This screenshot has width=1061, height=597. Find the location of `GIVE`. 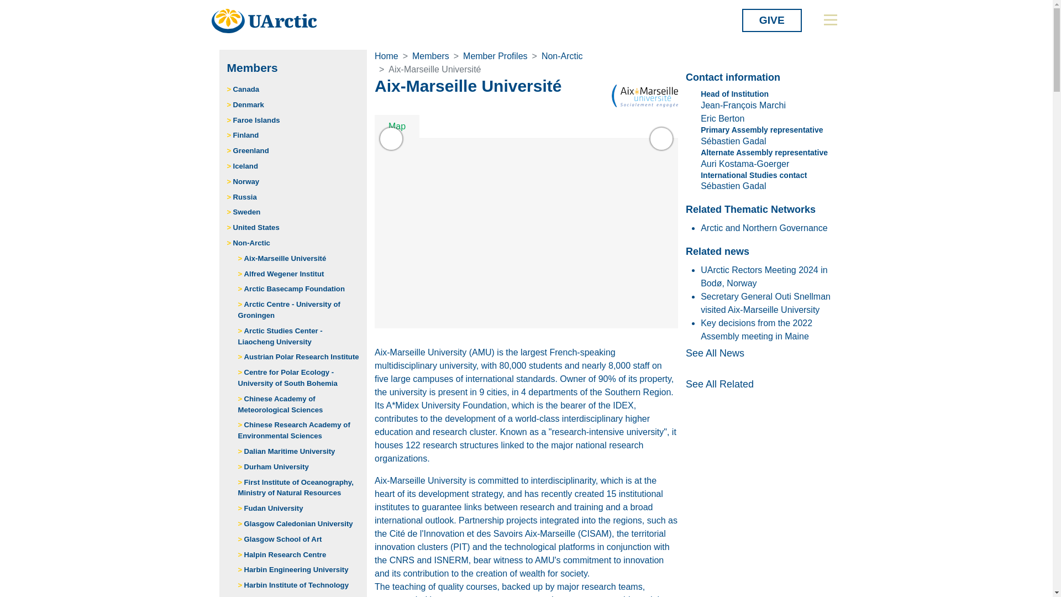

GIVE is located at coordinates (771, 20).